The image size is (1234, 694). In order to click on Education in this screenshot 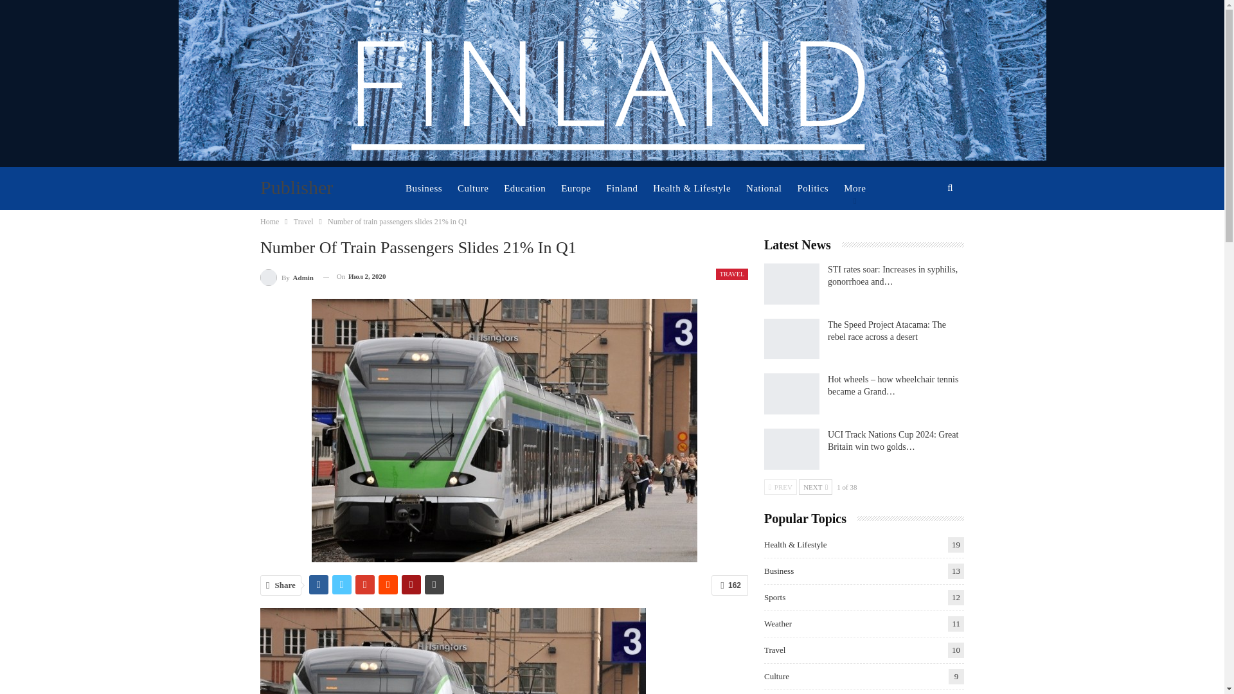, I will do `click(524, 188)`.